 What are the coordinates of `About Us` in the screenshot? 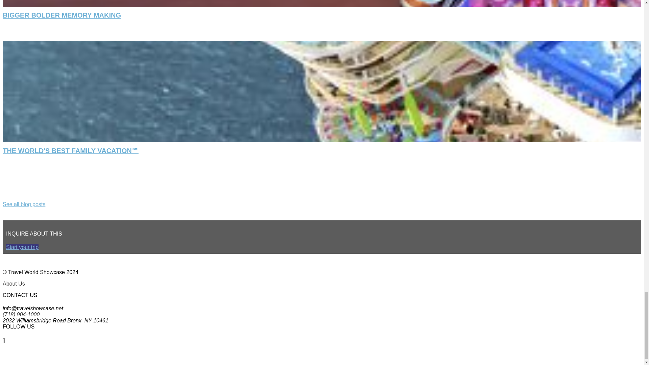 It's located at (14, 283).